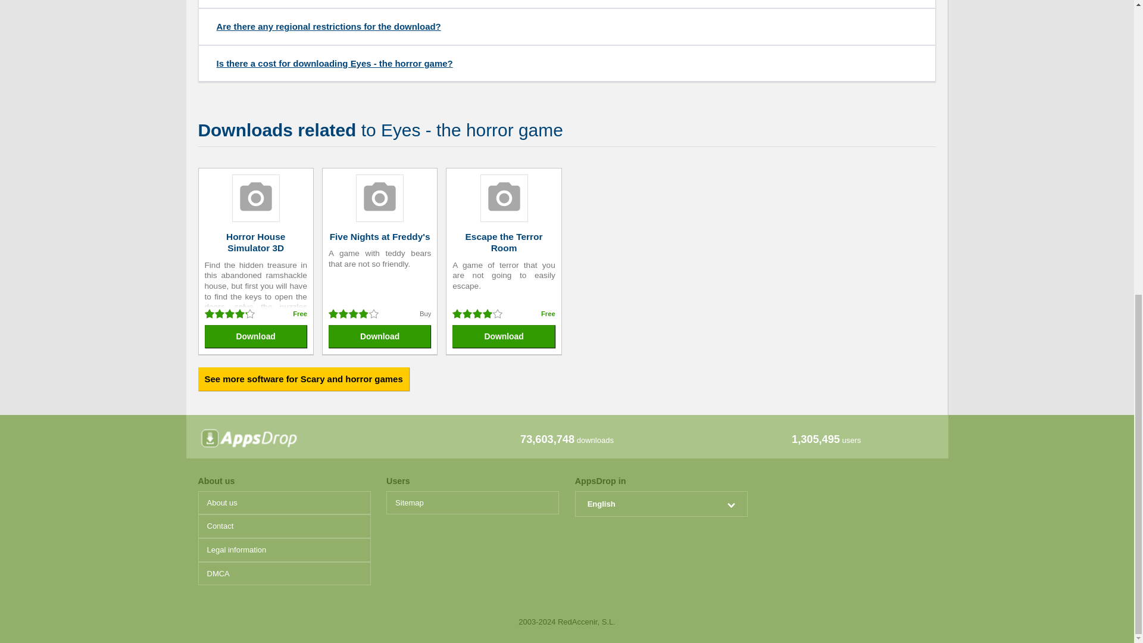 Image resolution: width=1143 pixels, height=643 pixels. I want to click on Escape the Terror Room, so click(504, 242).